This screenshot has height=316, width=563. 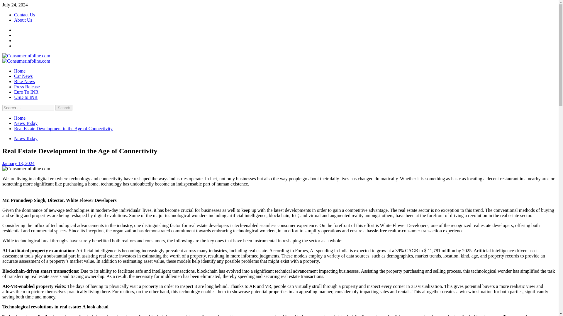 I want to click on Real Estate Development in the Age of Connectivity, so click(x=63, y=128).